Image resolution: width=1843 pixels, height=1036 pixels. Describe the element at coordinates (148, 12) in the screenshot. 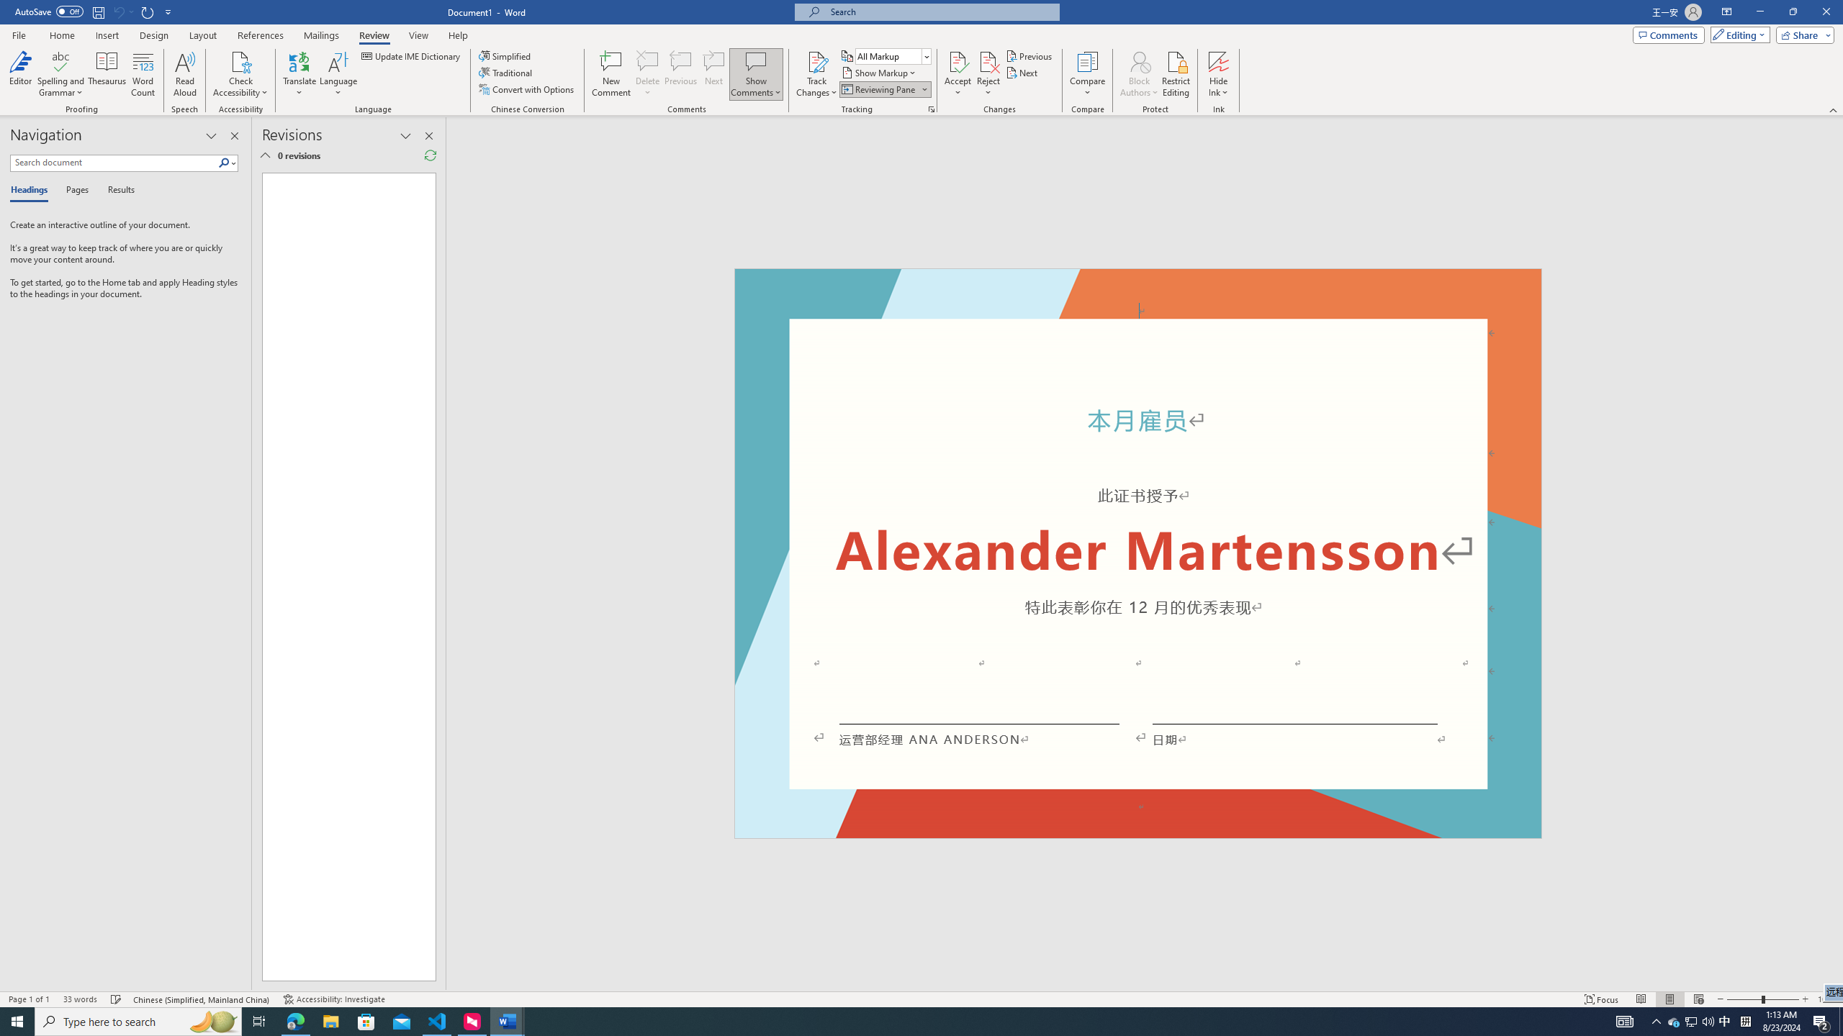

I see `Repeat Doc Close` at that location.